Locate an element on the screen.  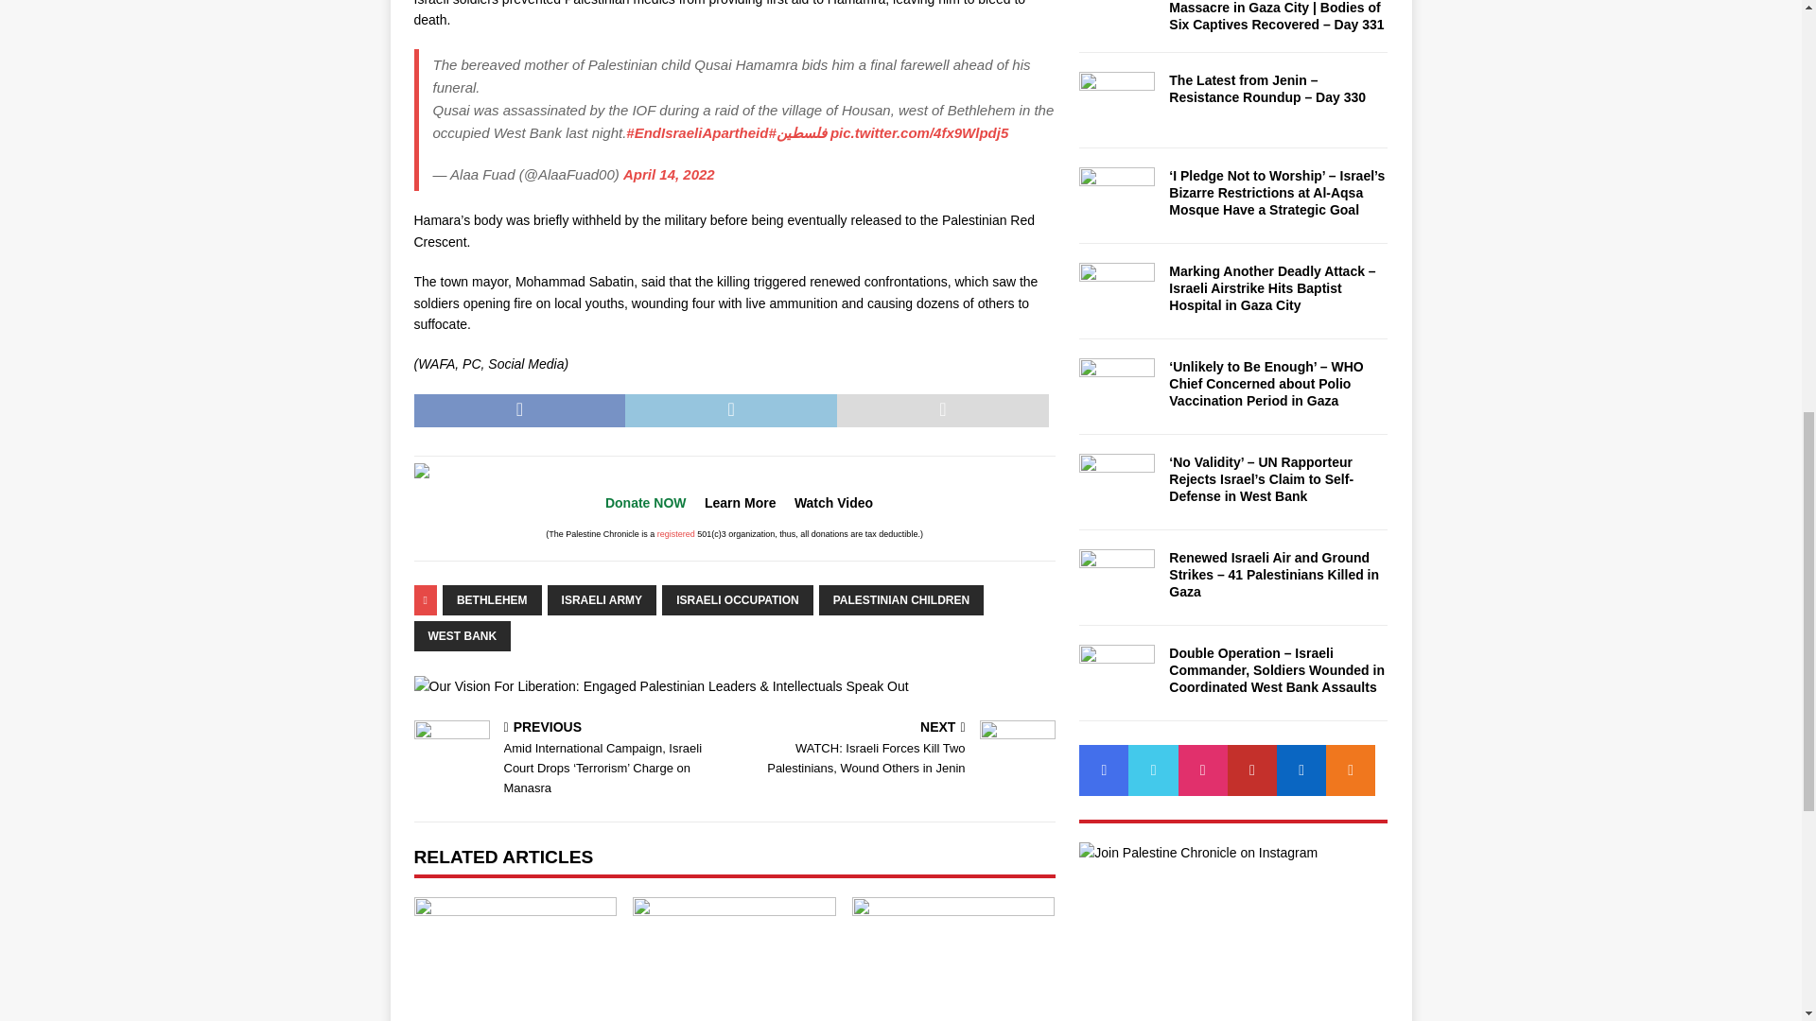
April 14, 2022 is located at coordinates (669, 174).